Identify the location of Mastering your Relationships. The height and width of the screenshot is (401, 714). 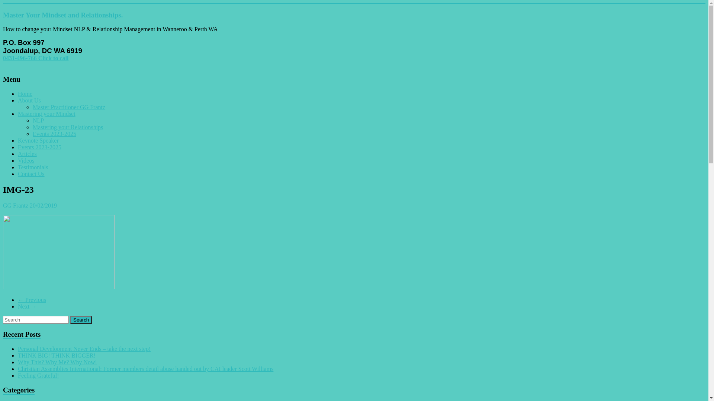
(68, 127).